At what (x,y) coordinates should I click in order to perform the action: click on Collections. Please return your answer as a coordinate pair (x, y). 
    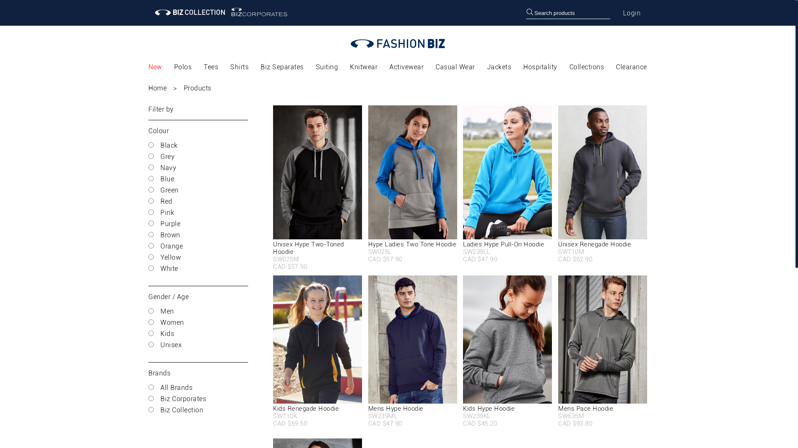
    Looking at the image, I should click on (587, 67).